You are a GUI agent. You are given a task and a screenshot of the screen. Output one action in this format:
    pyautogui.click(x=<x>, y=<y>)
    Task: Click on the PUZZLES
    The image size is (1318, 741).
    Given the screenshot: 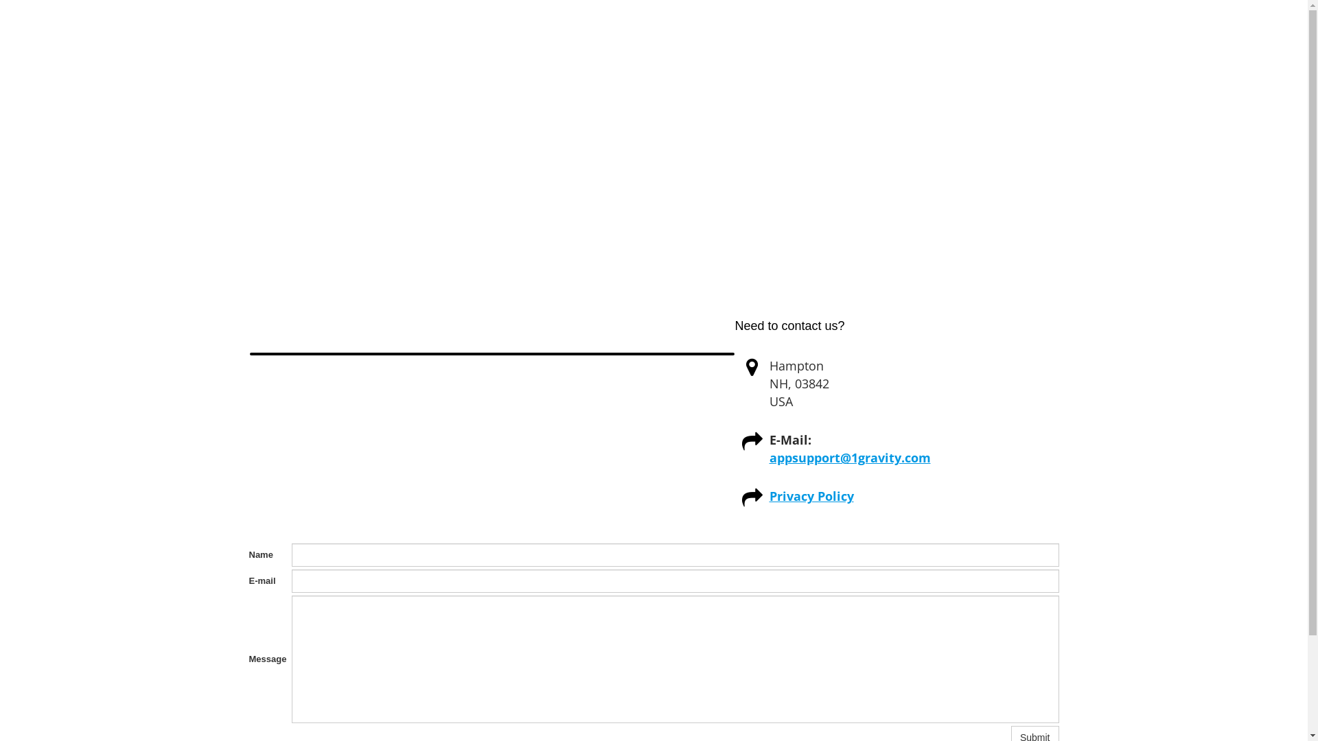 What is the action you would take?
    pyautogui.click(x=936, y=34)
    